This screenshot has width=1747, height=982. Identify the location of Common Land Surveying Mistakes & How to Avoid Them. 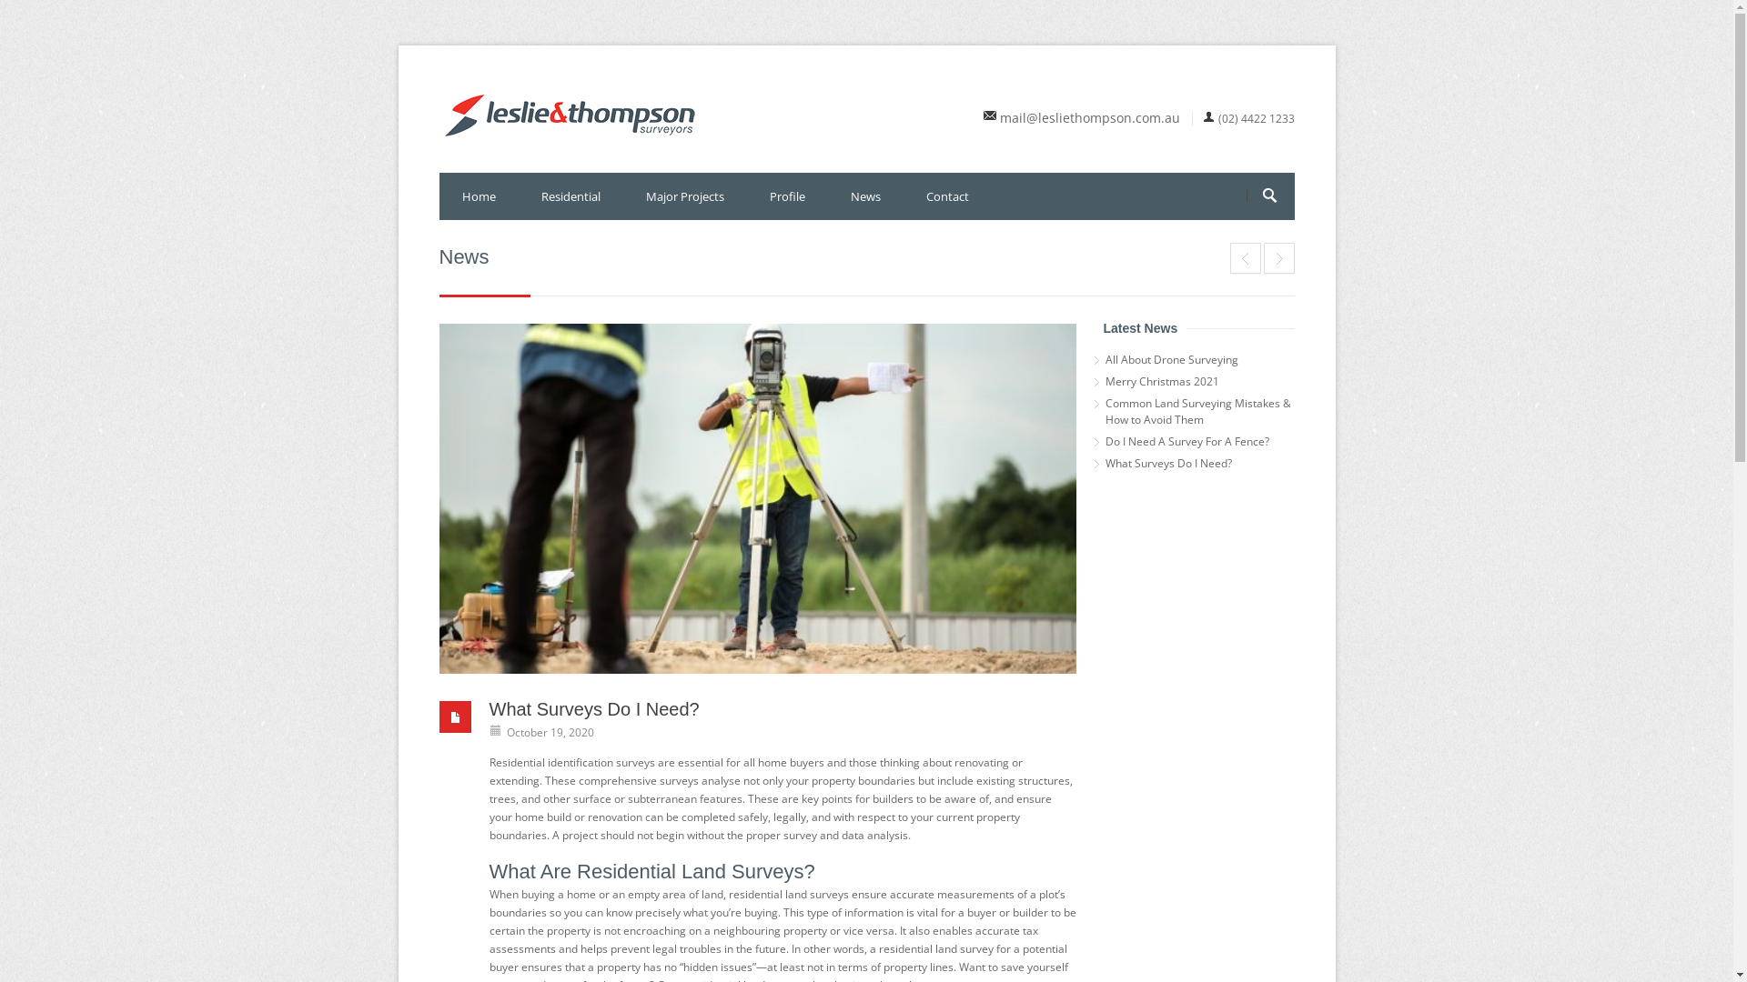
(1199, 412).